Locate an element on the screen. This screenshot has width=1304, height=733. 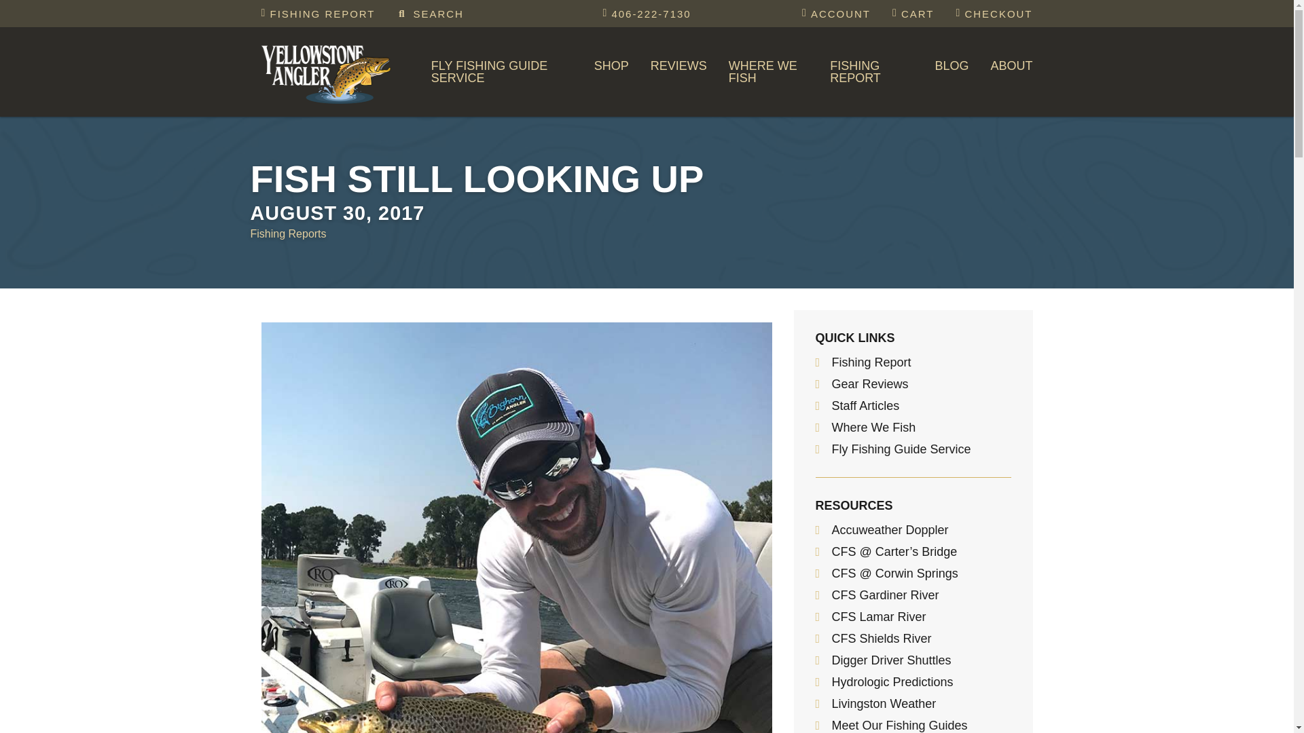
YELLOWSTONE RIVER is located at coordinates (819, 105).